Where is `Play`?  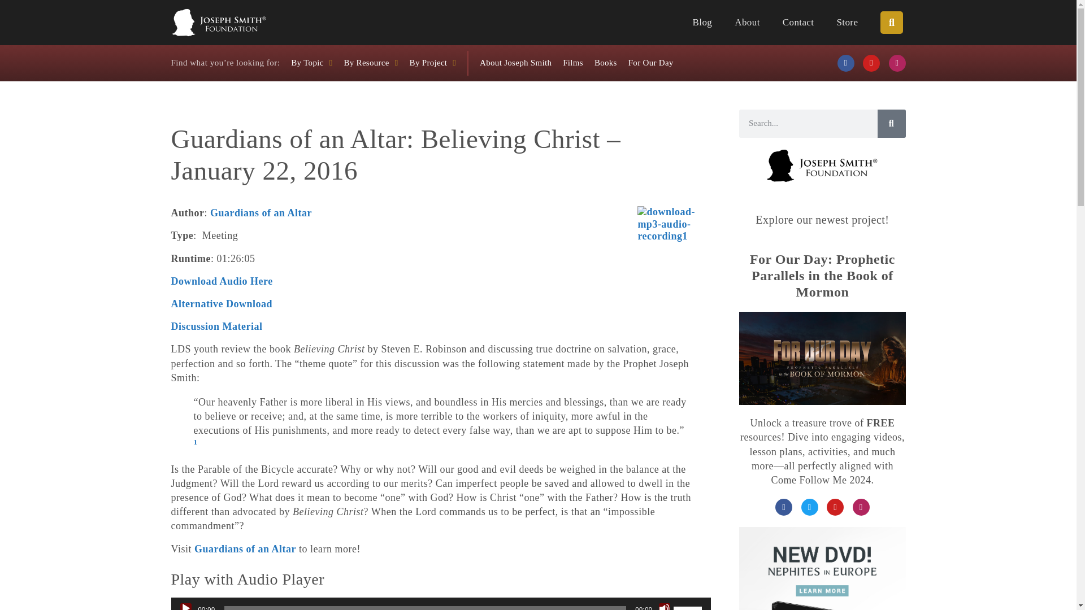 Play is located at coordinates (185, 607).